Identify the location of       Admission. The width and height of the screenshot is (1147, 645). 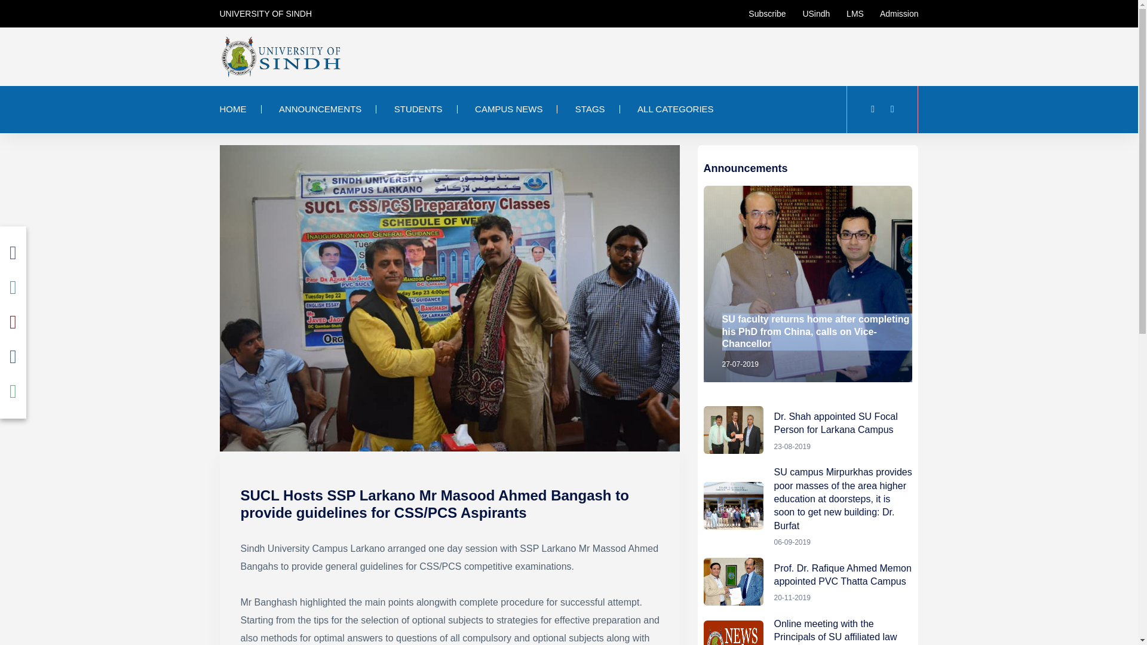
(892, 14).